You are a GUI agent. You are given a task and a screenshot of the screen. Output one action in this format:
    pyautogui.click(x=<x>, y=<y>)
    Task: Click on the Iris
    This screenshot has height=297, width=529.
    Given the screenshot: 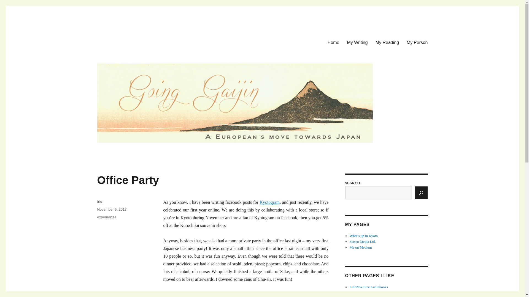 What is the action you would take?
    pyautogui.click(x=99, y=201)
    